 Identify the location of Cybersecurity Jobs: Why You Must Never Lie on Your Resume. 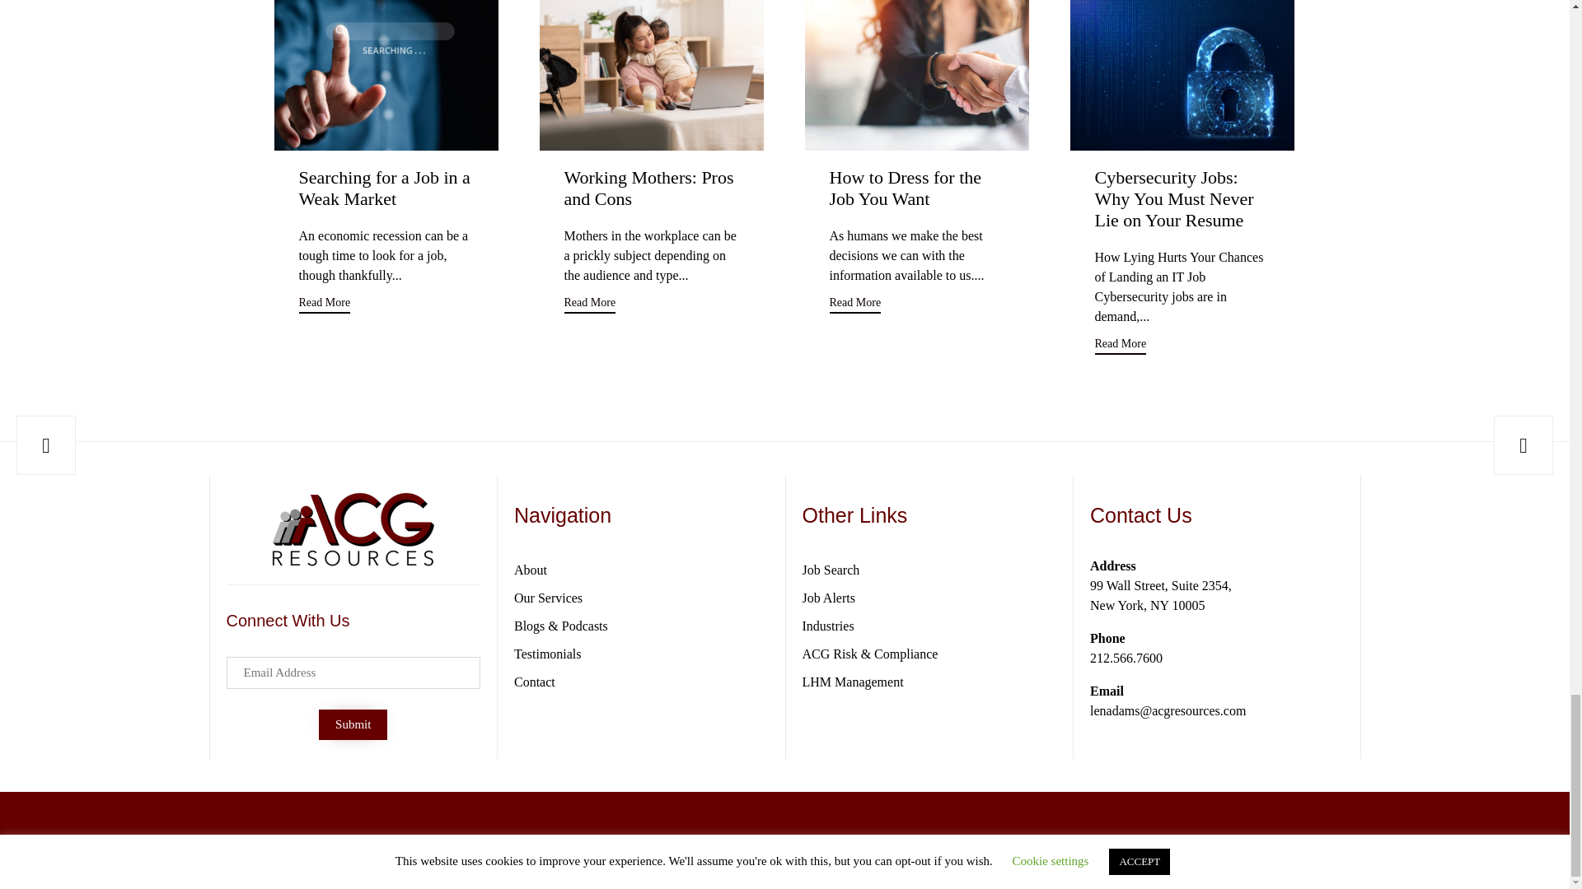
(1182, 75).